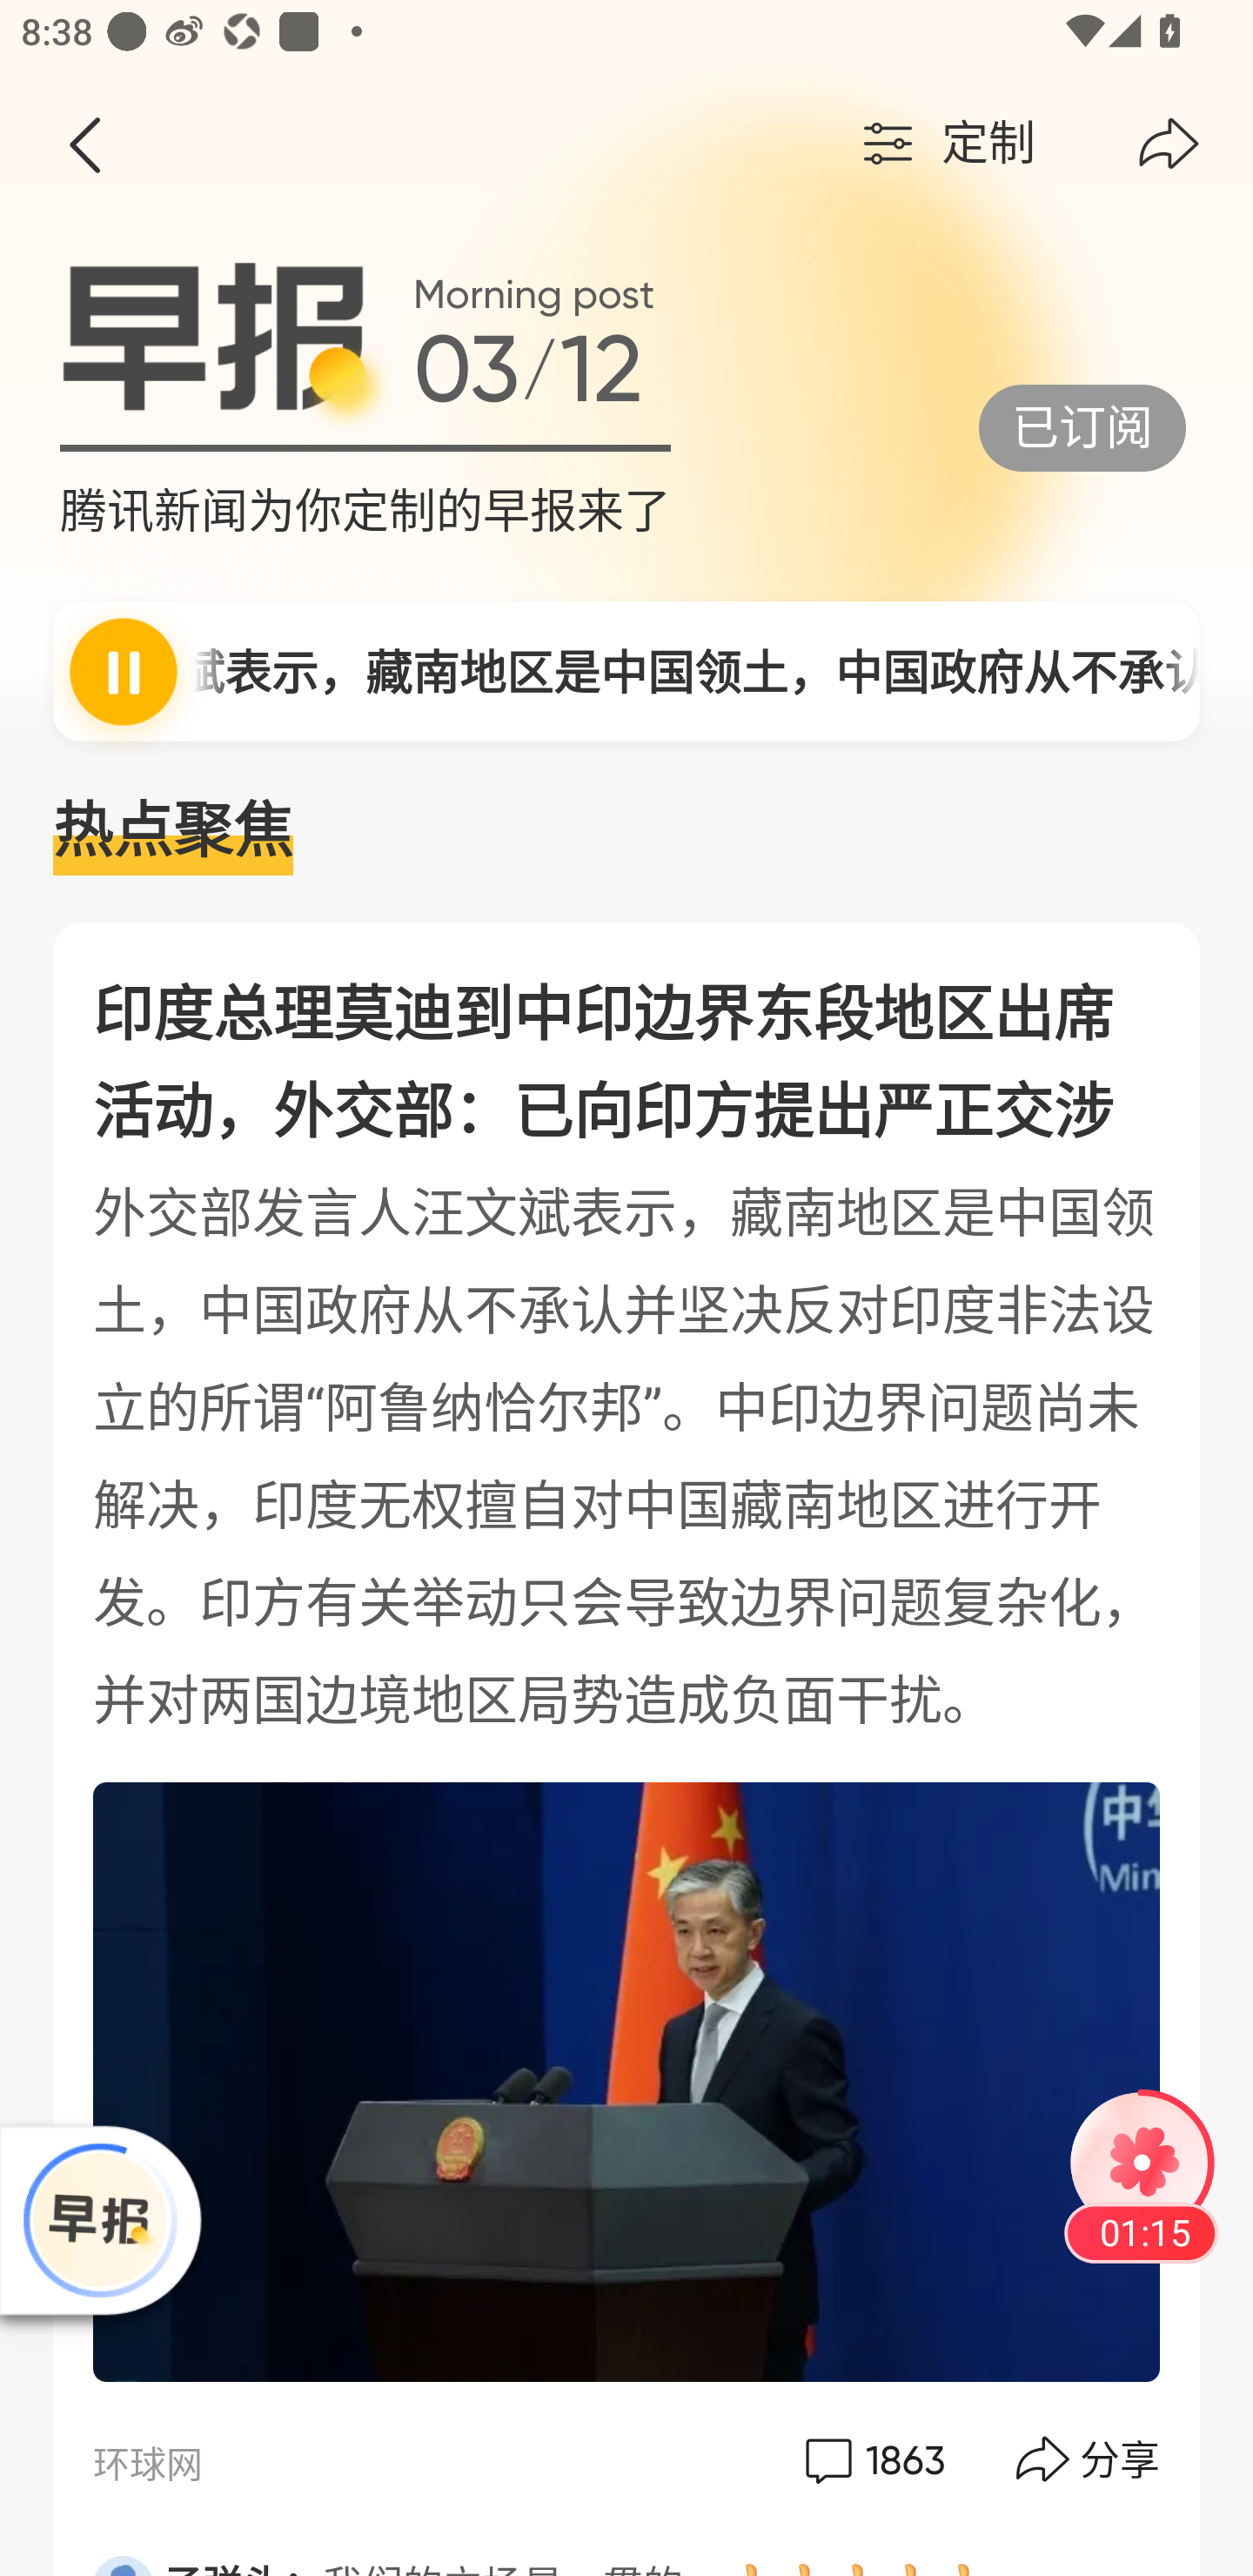 The width and height of the screenshot is (1253, 2576). What do you see at coordinates (1169, 144) in the screenshot?
I see `` at bounding box center [1169, 144].